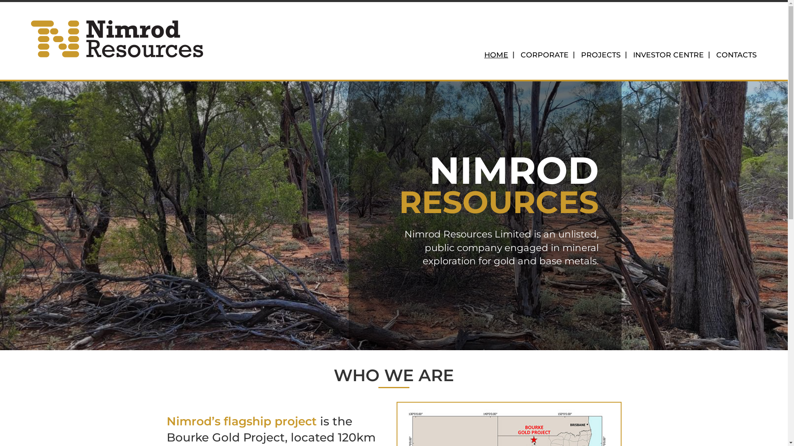  What do you see at coordinates (668, 55) in the screenshot?
I see `INVESTOR CENTRE` at bounding box center [668, 55].